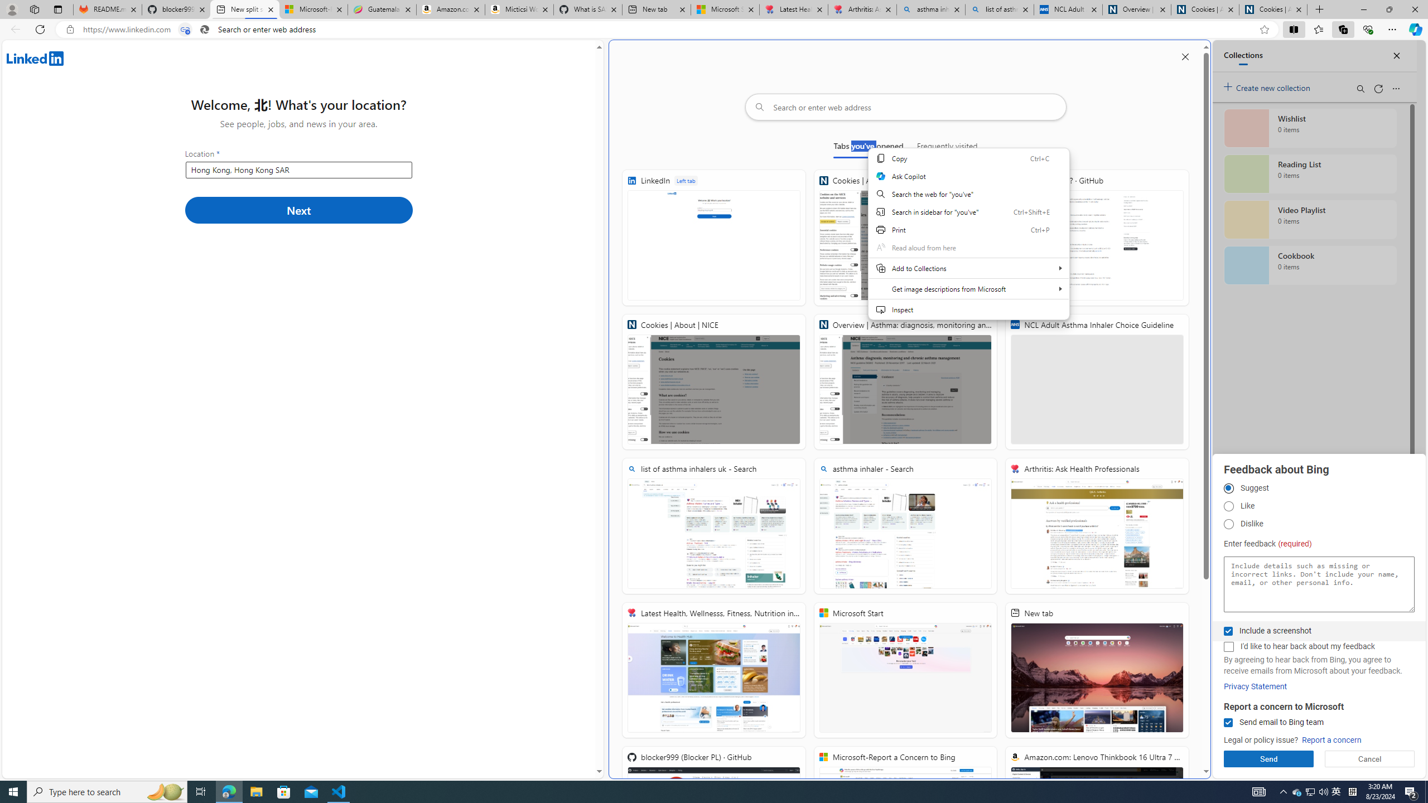 Image resolution: width=1428 pixels, height=803 pixels. Describe the element at coordinates (1273, 9) in the screenshot. I see `Cookies | About | NICE` at that location.